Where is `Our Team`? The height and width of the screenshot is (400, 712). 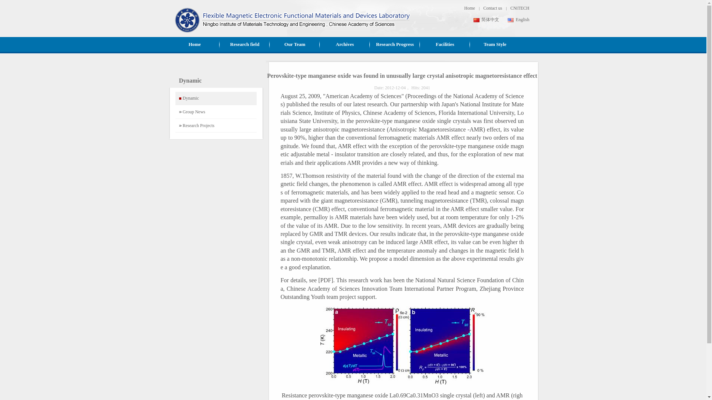
Our Team is located at coordinates (294, 44).